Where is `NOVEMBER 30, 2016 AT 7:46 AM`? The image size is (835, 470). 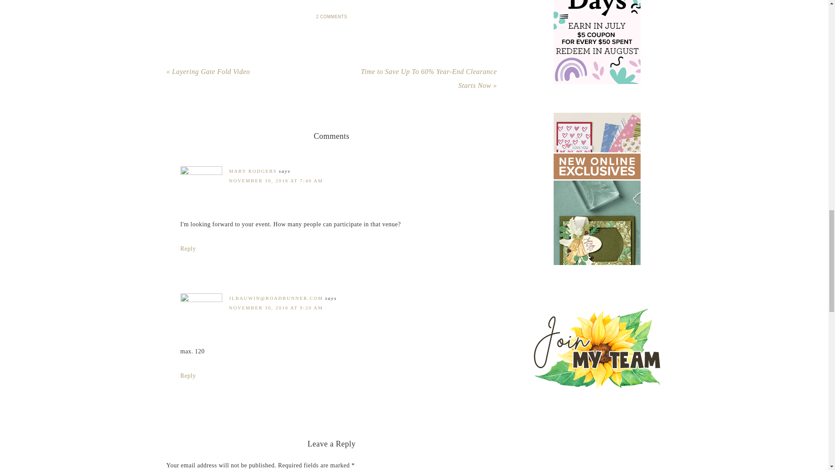 NOVEMBER 30, 2016 AT 7:46 AM is located at coordinates (276, 181).